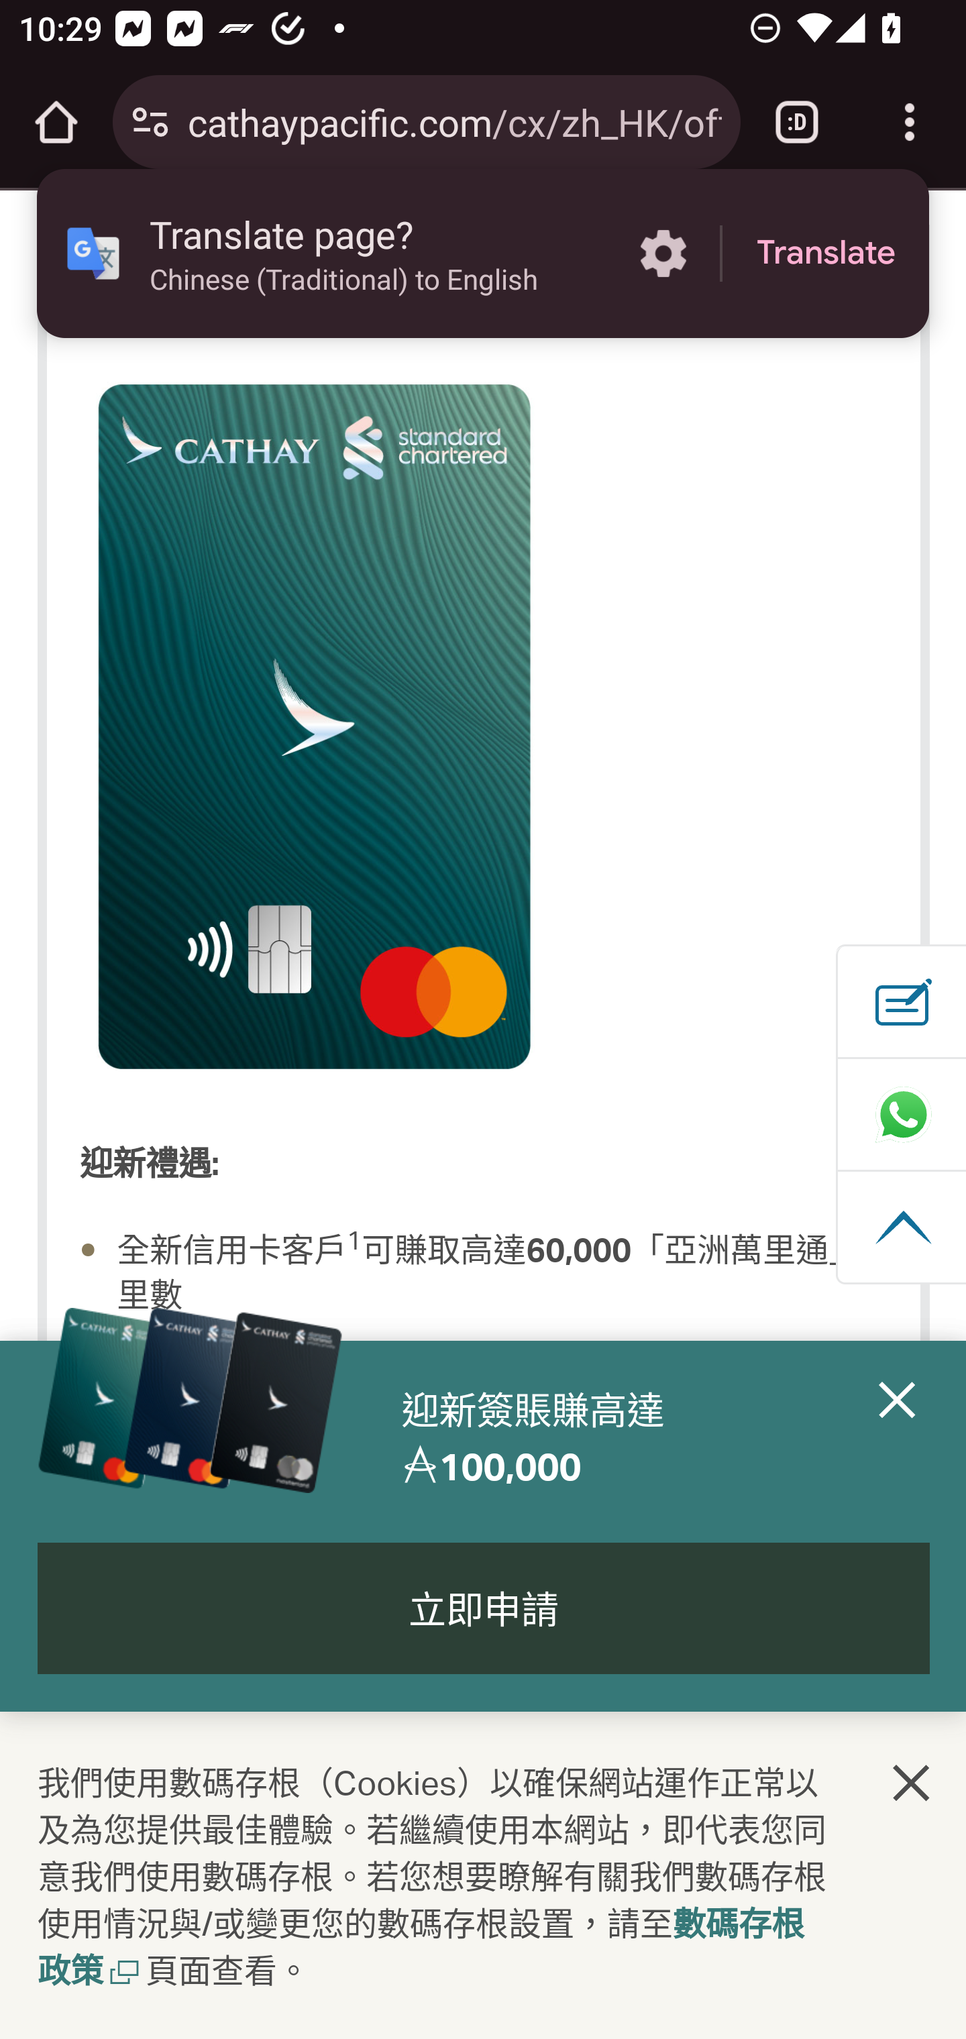  I want to click on 數碼存根政策, 在新窗口中打开 數碼存根政策 開啟新視窗, so click(421, 1949).